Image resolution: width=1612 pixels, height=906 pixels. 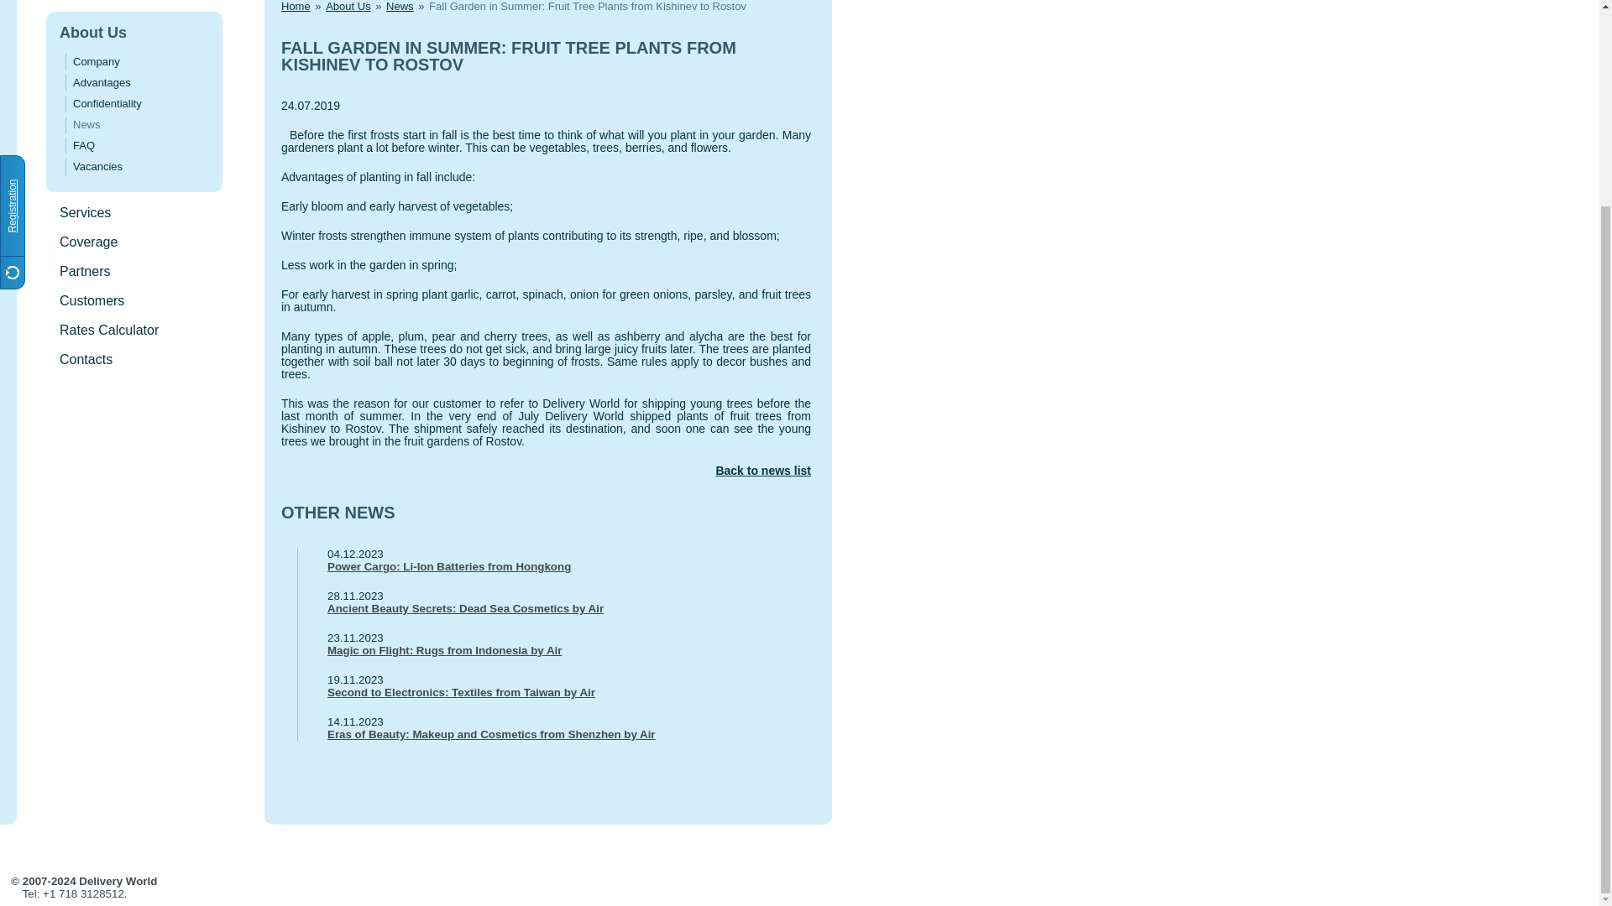 I want to click on Rates Calculator, so click(x=109, y=329).